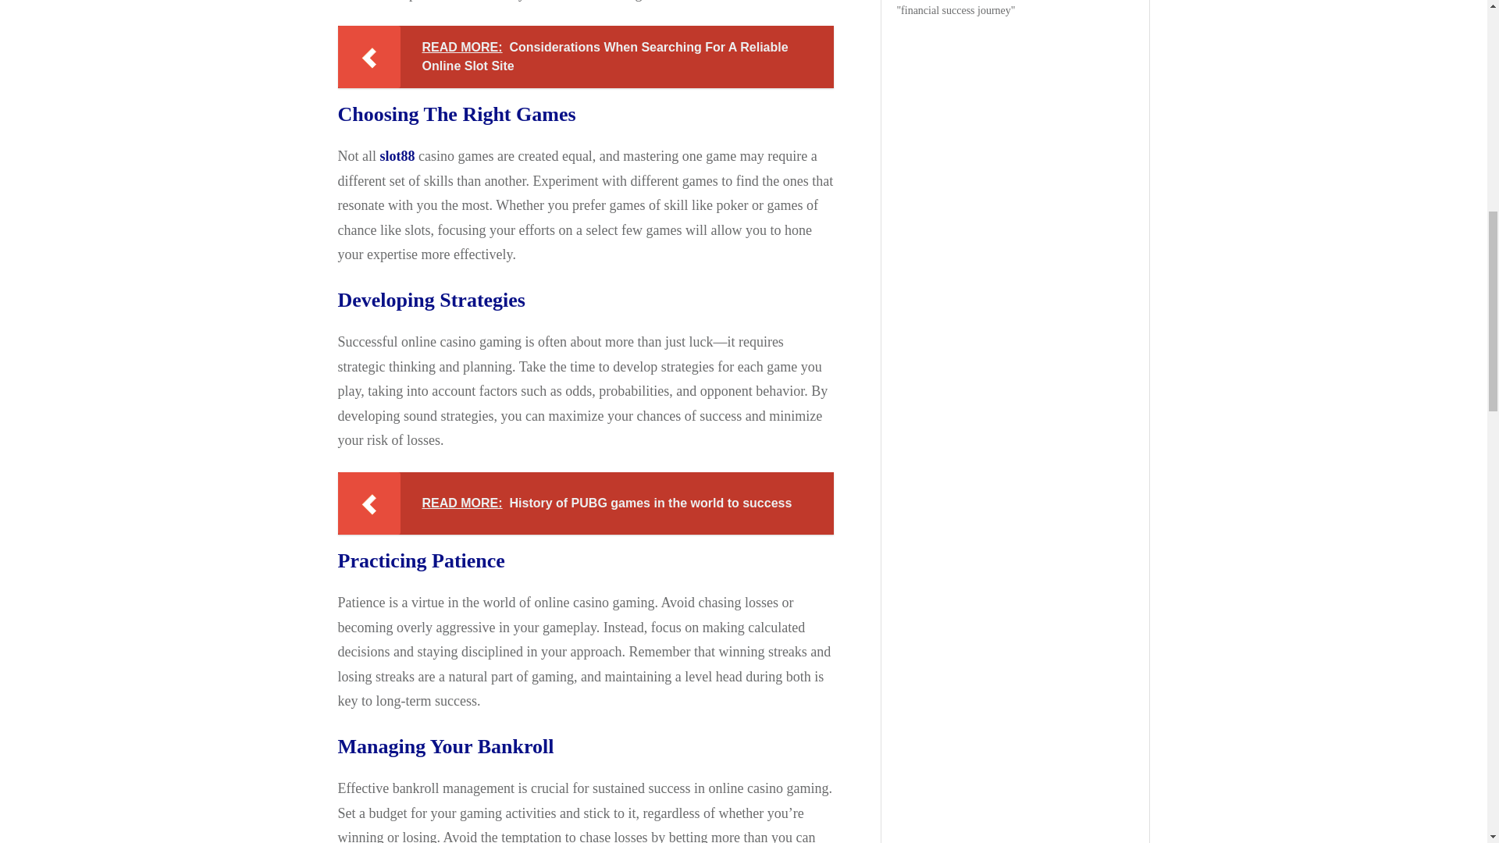 This screenshot has height=843, width=1499. What do you see at coordinates (397, 156) in the screenshot?
I see `slot88` at bounding box center [397, 156].